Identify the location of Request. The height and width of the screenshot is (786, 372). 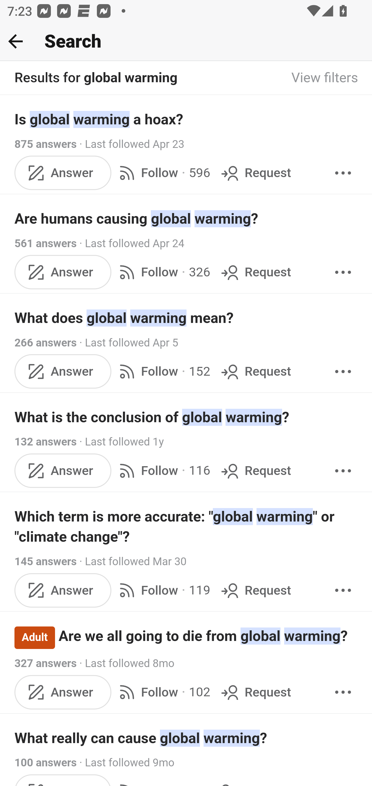
(255, 272).